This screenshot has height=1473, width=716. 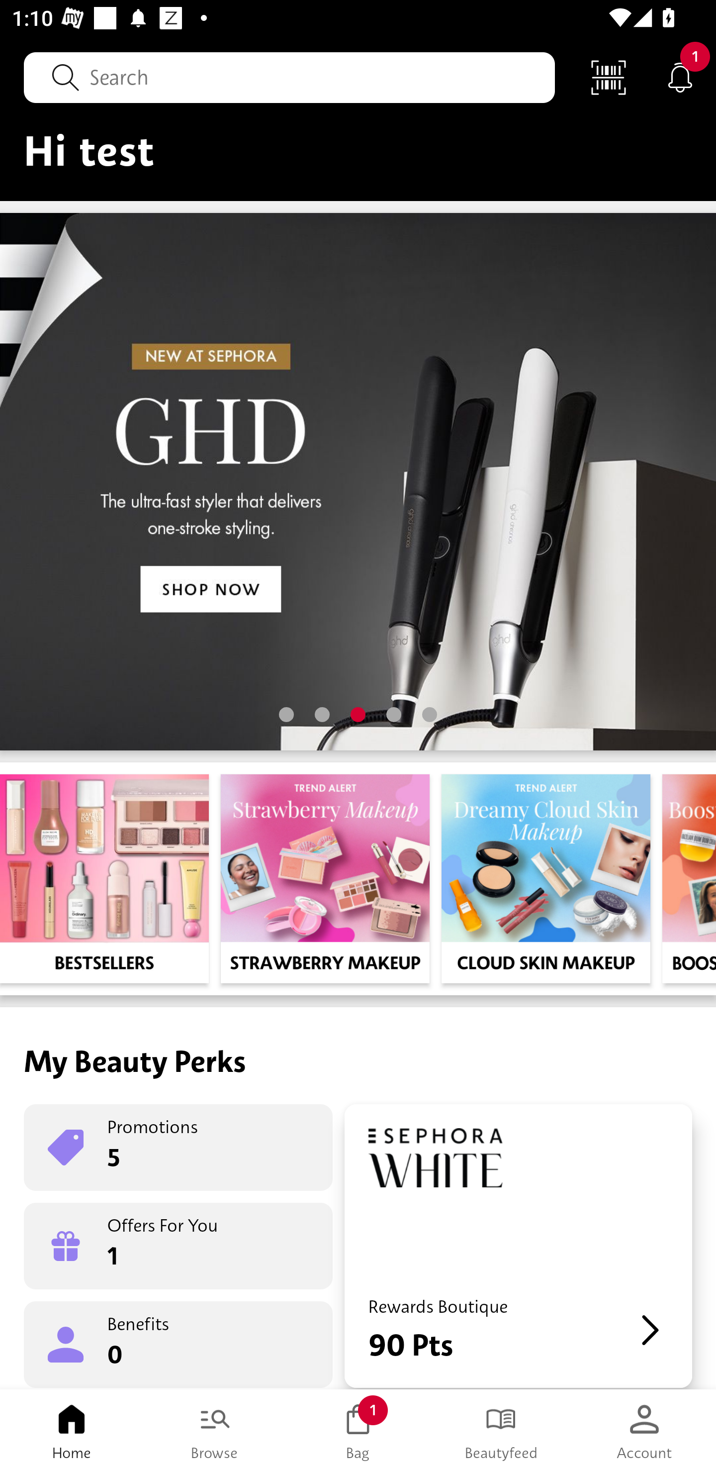 I want to click on Promotions 5, so click(x=178, y=1148).